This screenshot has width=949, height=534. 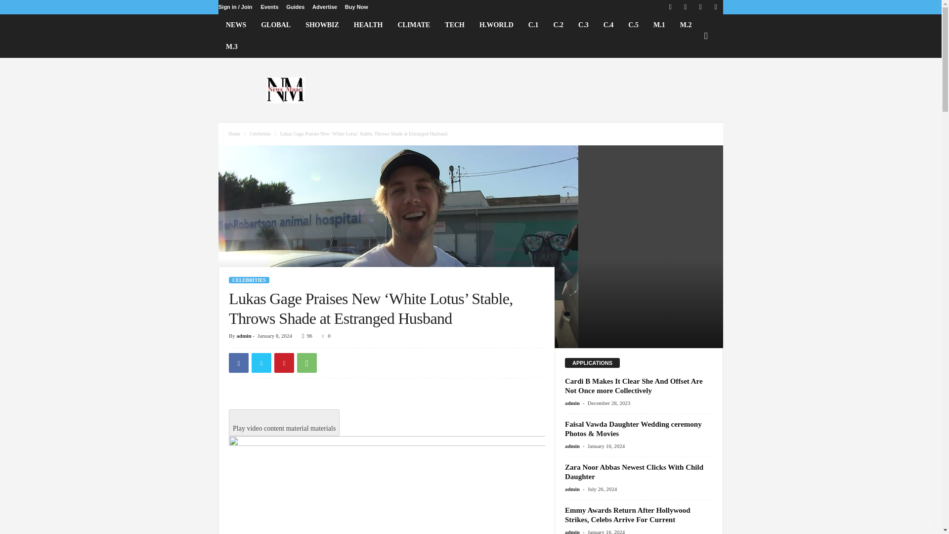 What do you see at coordinates (414, 25) in the screenshot?
I see `CLIMATE` at bounding box center [414, 25].